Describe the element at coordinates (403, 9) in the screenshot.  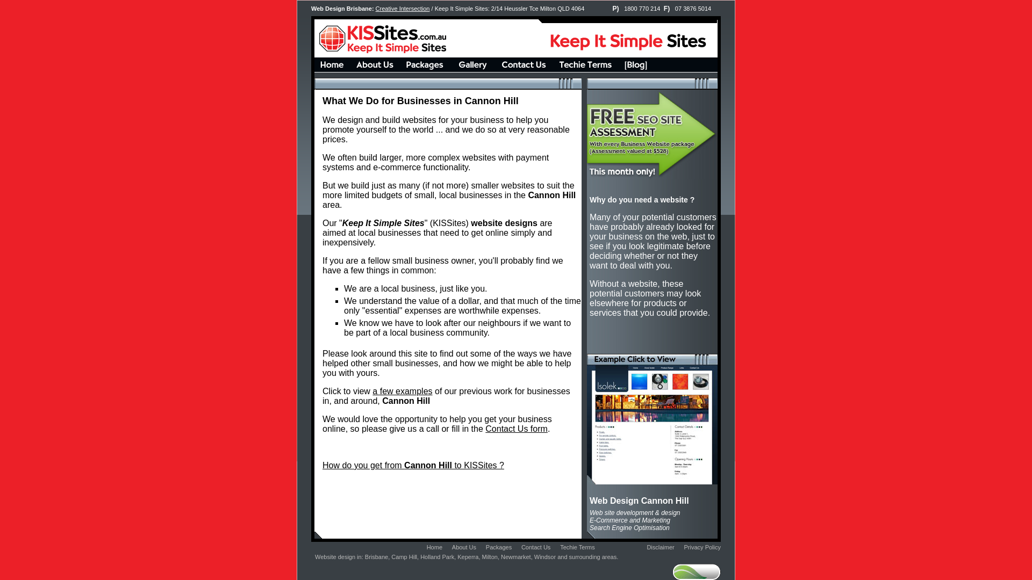
I see `Creative Intersection` at that location.